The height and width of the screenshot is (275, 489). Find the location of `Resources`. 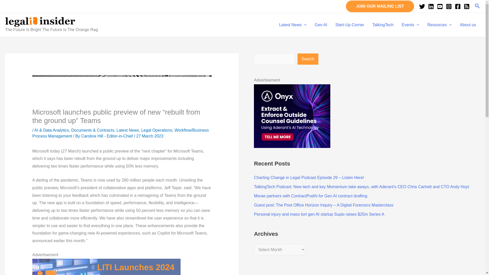

Resources is located at coordinates (440, 25).